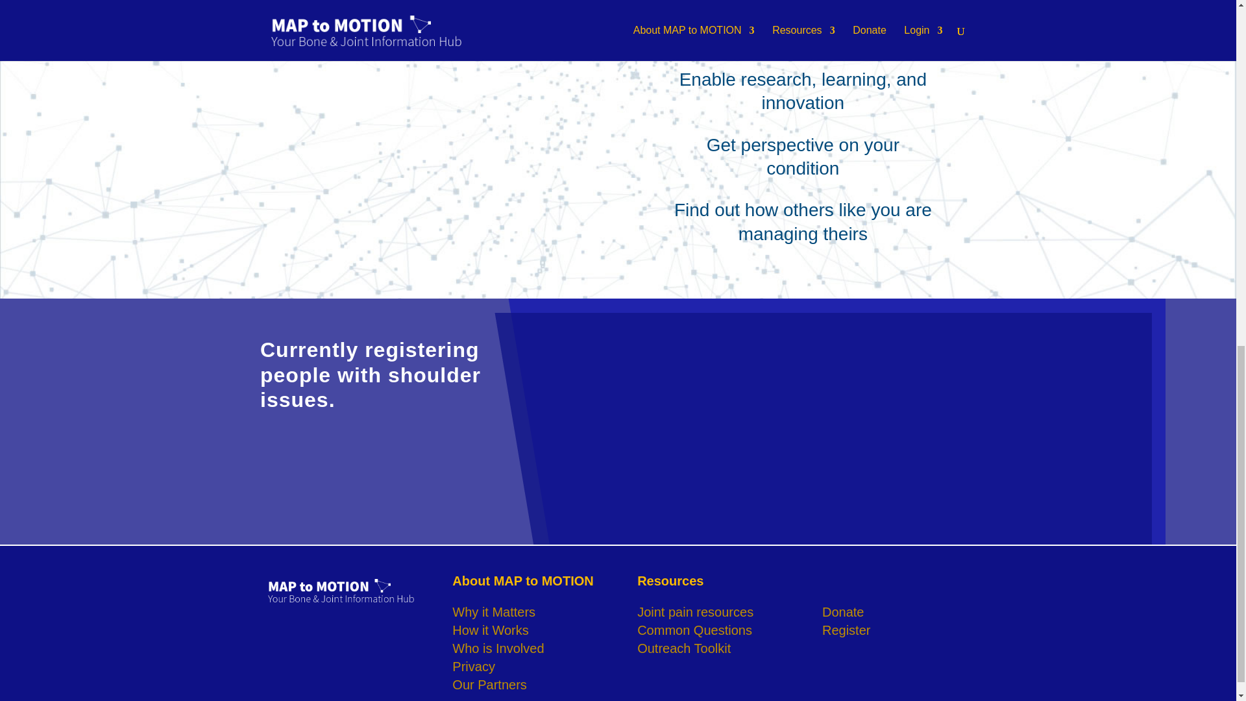  I want to click on How it Works, so click(490, 630).